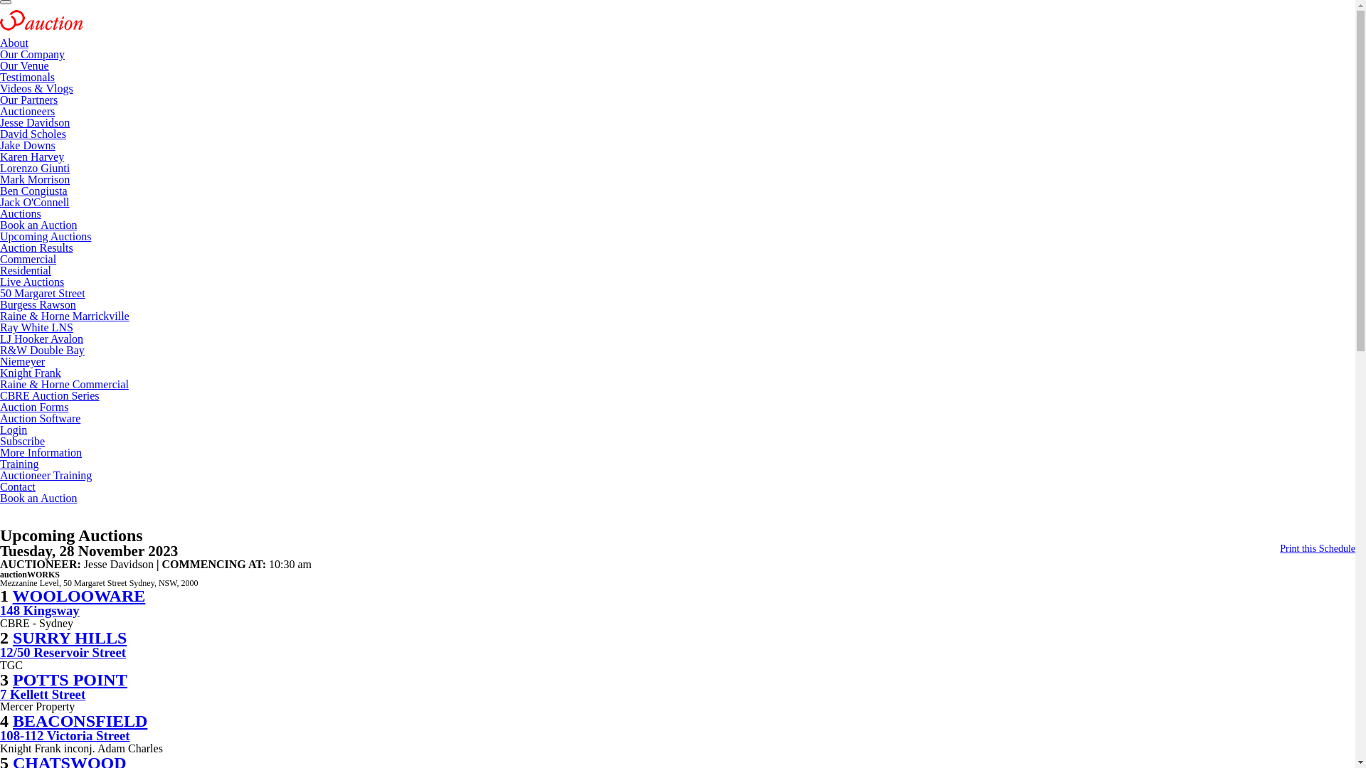  I want to click on R&W Double Bay, so click(43, 350).